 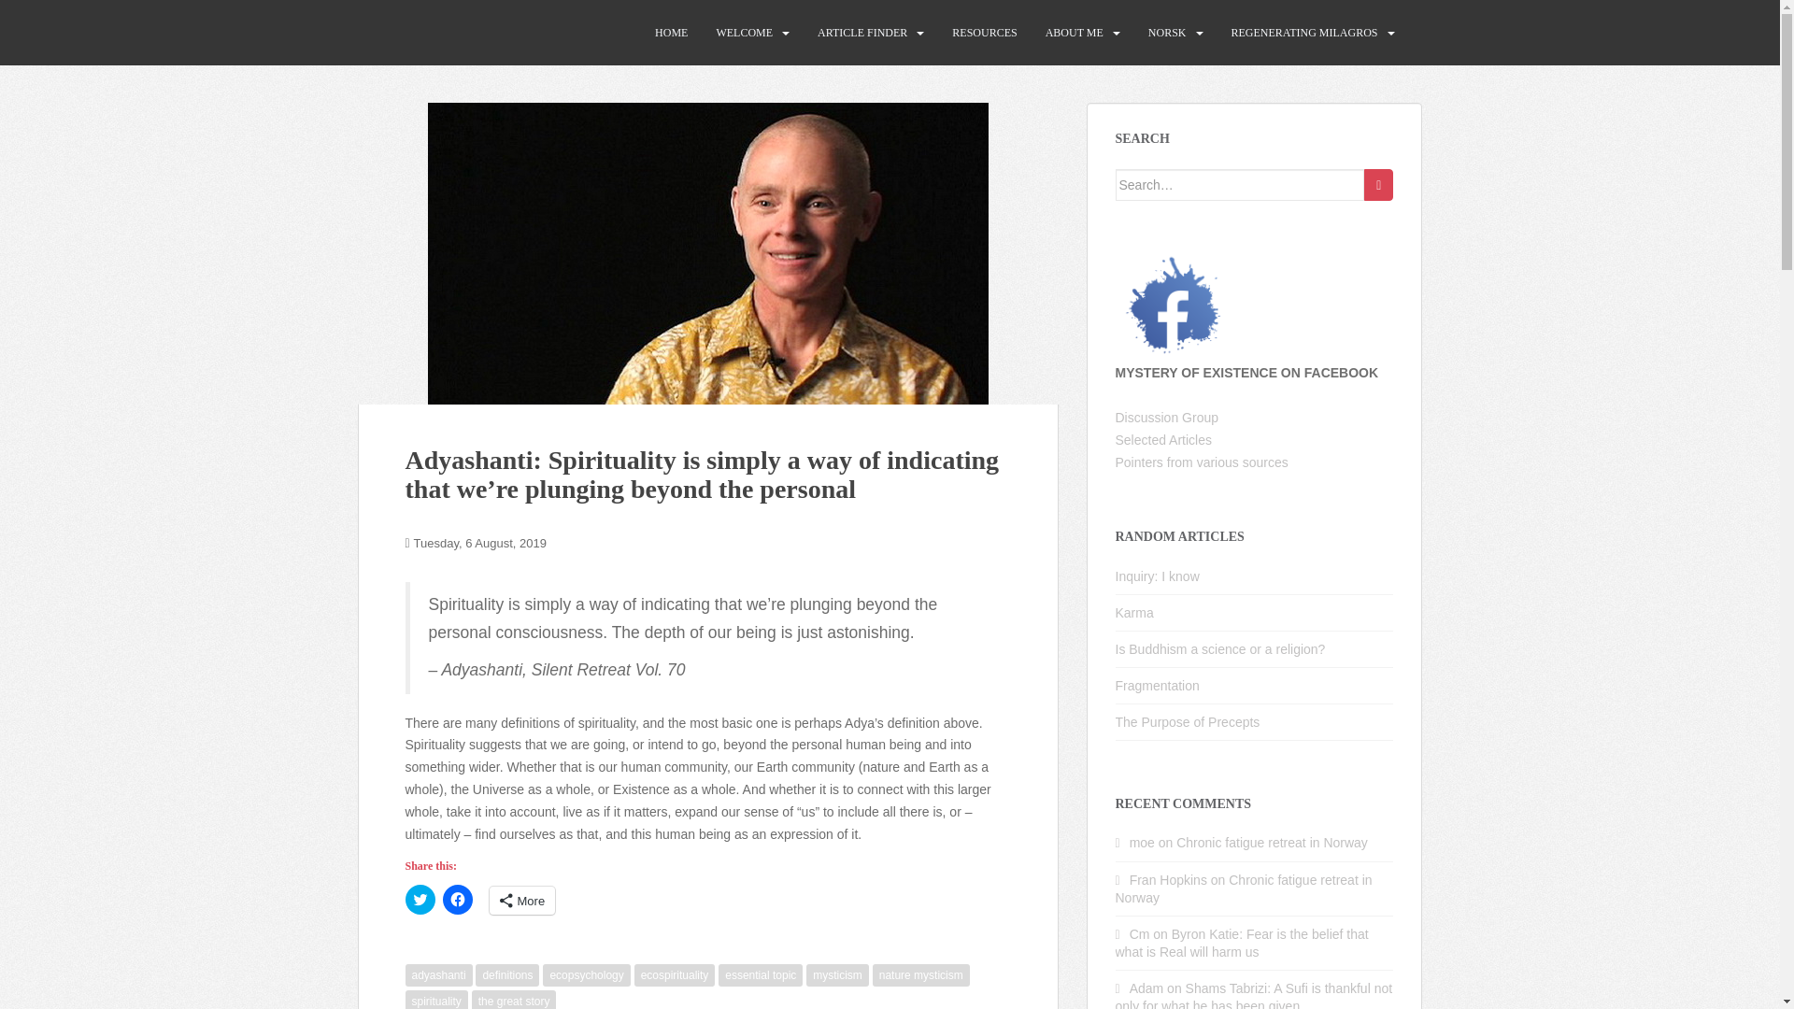 What do you see at coordinates (458, 899) in the screenshot?
I see `Click to share on Facebook` at bounding box center [458, 899].